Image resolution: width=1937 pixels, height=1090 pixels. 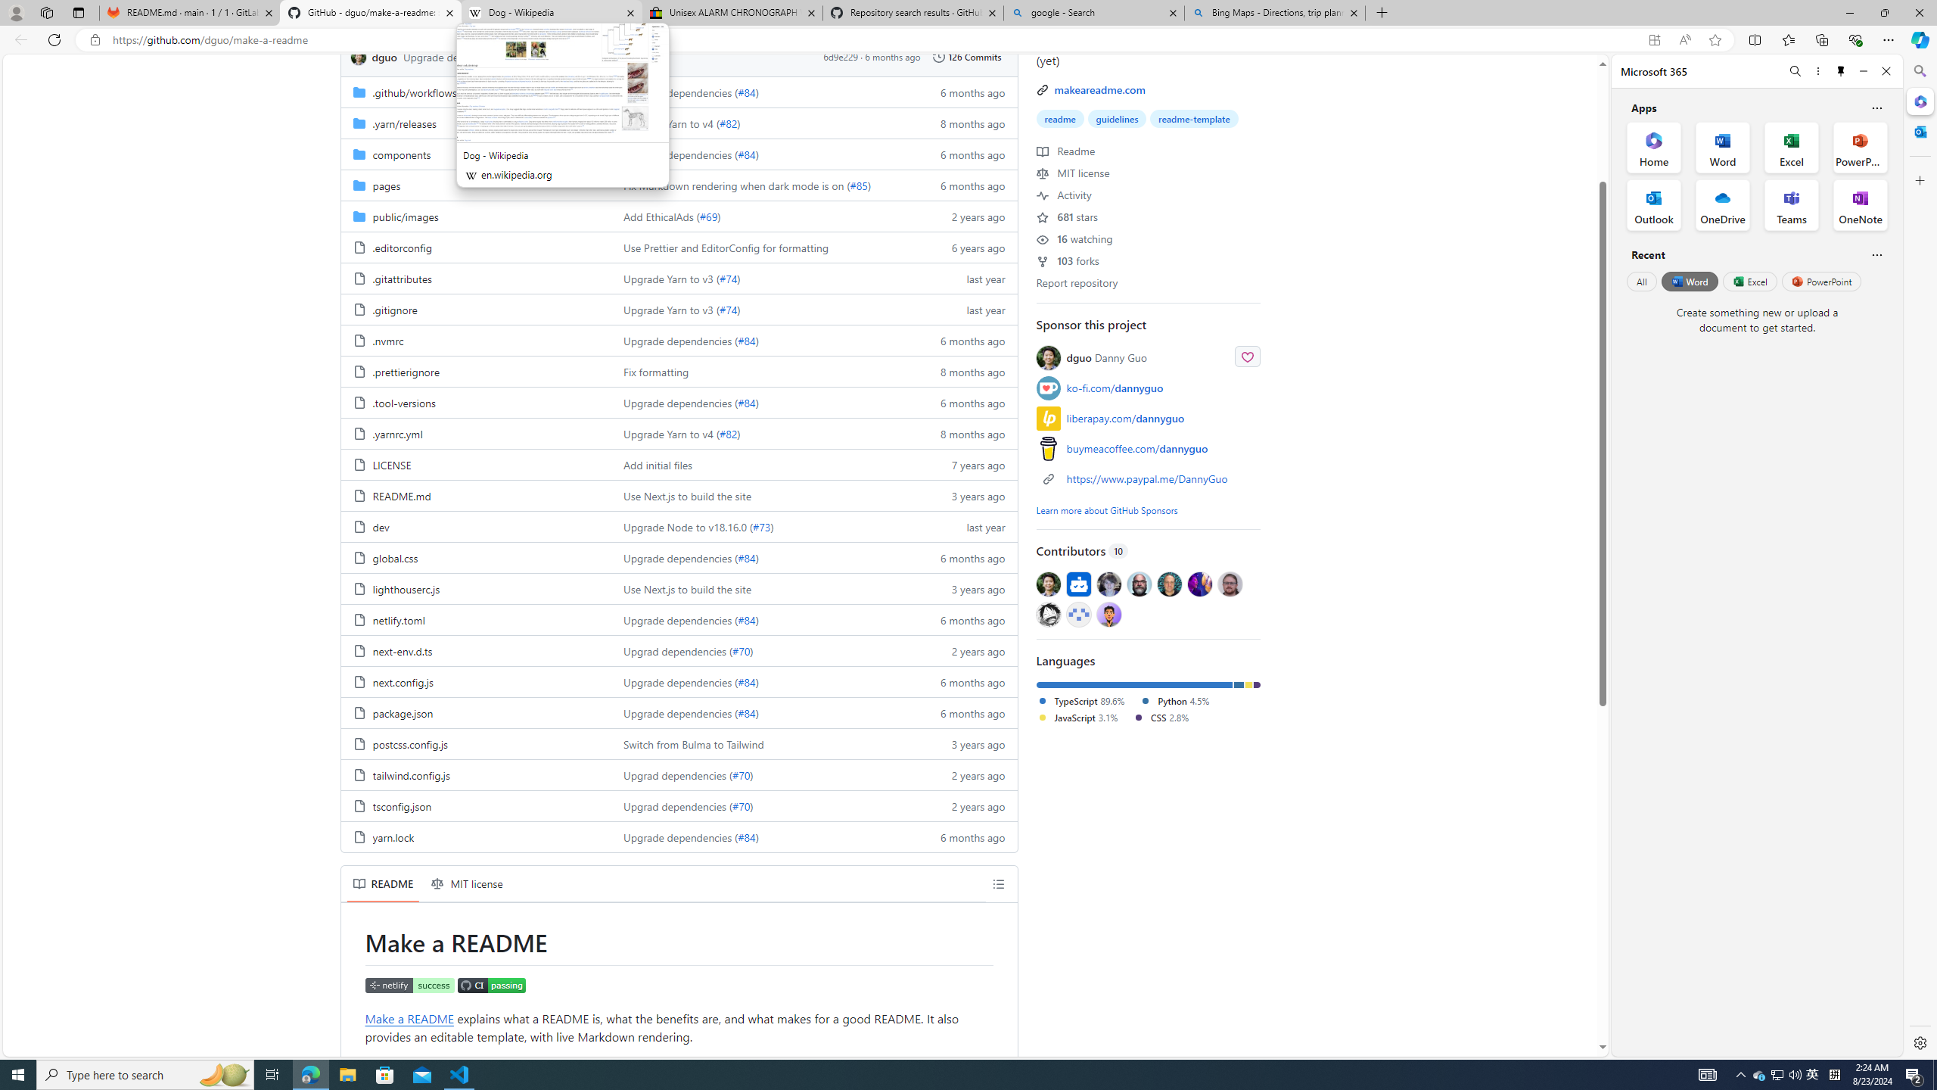 I want to click on TypeScript89.6%, so click(x=1088, y=701).